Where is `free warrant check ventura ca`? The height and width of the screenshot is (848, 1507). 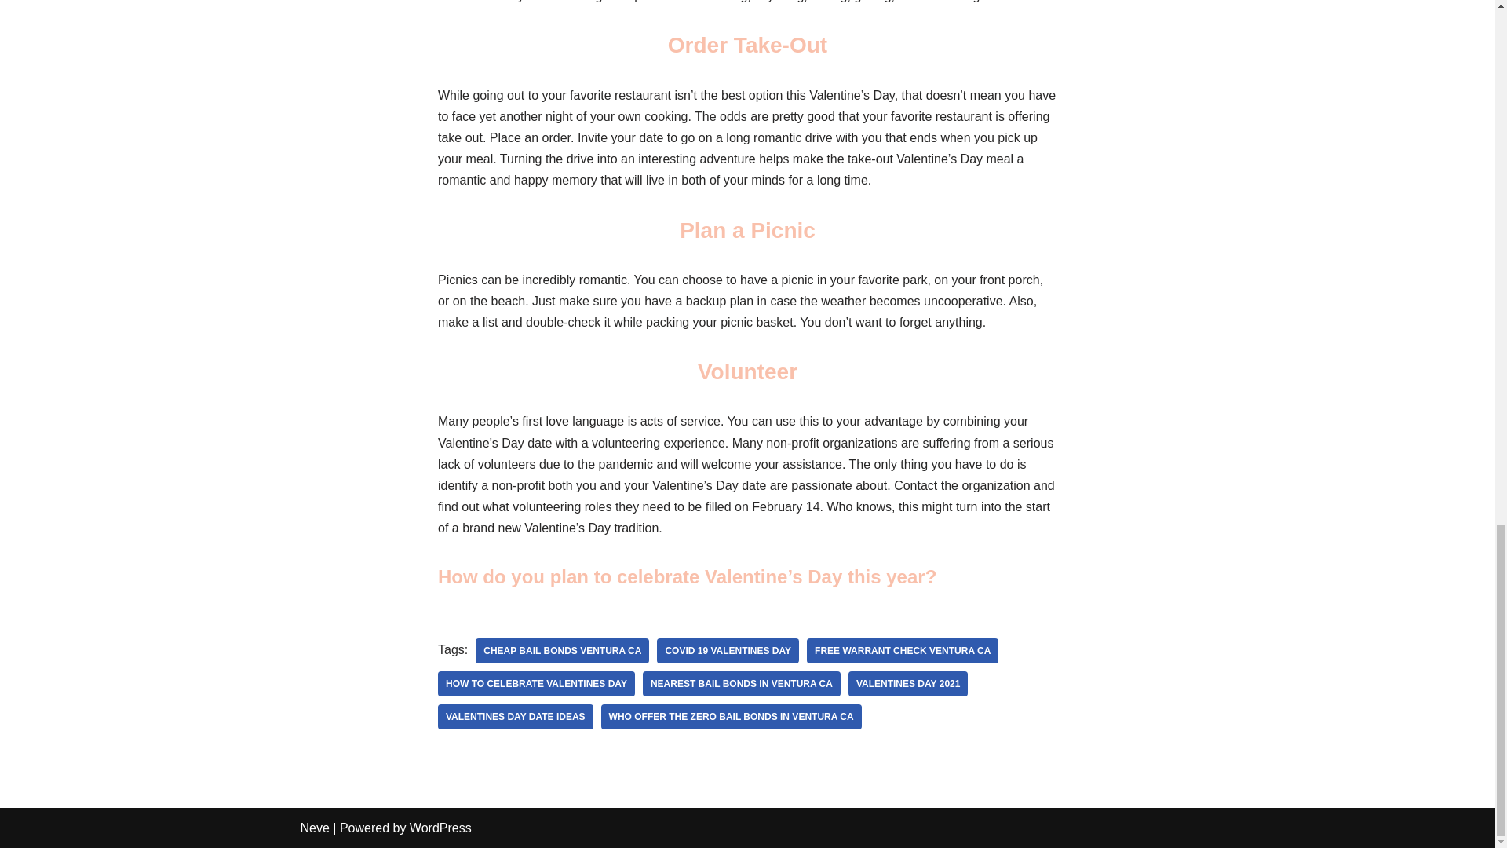
free warrant check ventura ca is located at coordinates (902, 650).